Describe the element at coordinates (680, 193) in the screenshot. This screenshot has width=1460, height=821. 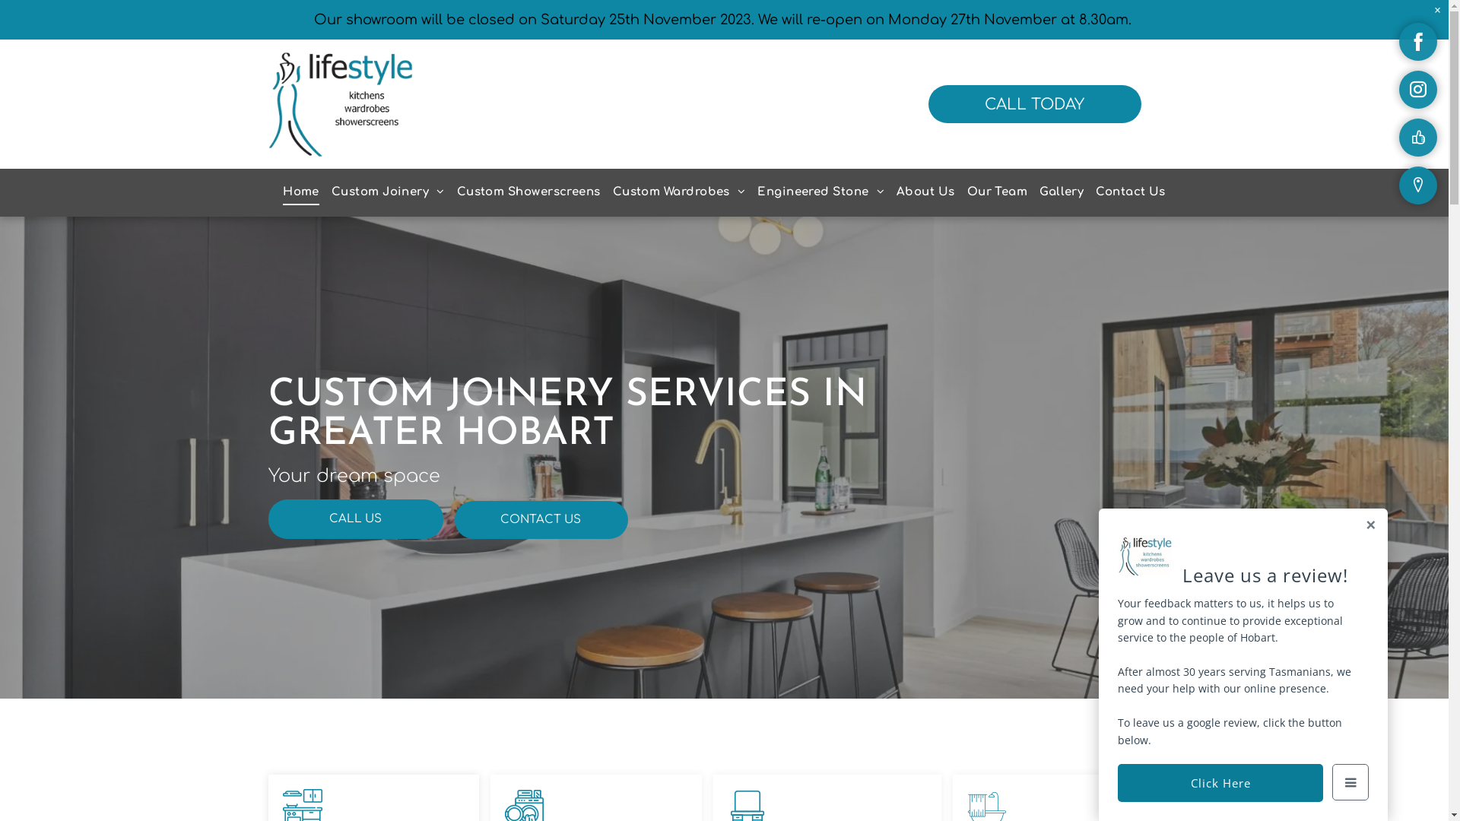
I see `Custom Wardrobes` at that location.